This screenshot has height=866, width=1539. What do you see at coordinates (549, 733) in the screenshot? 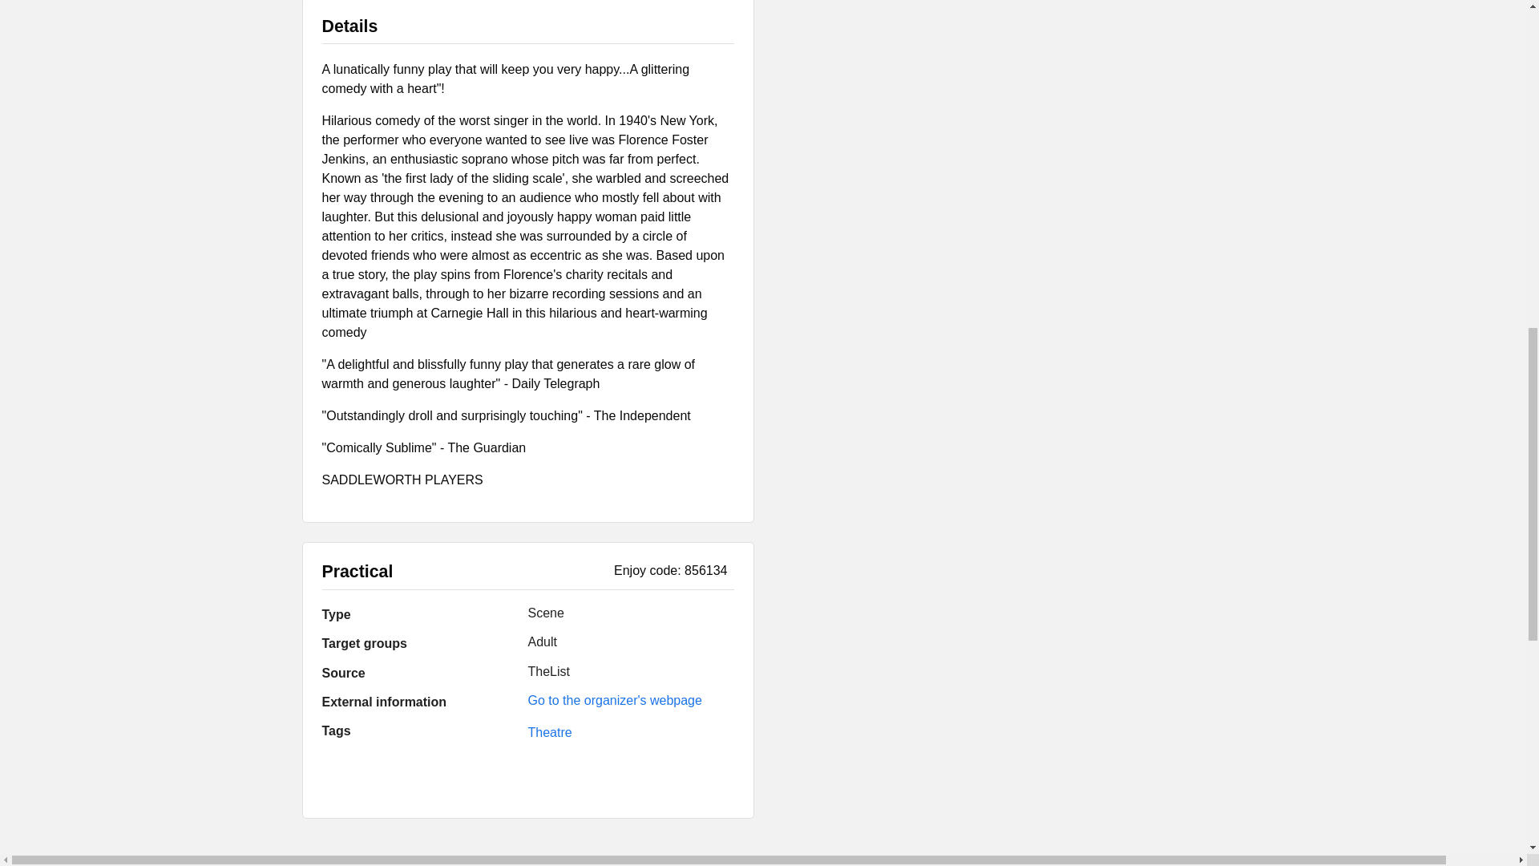
I see `Theatre` at bounding box center [549, 733].